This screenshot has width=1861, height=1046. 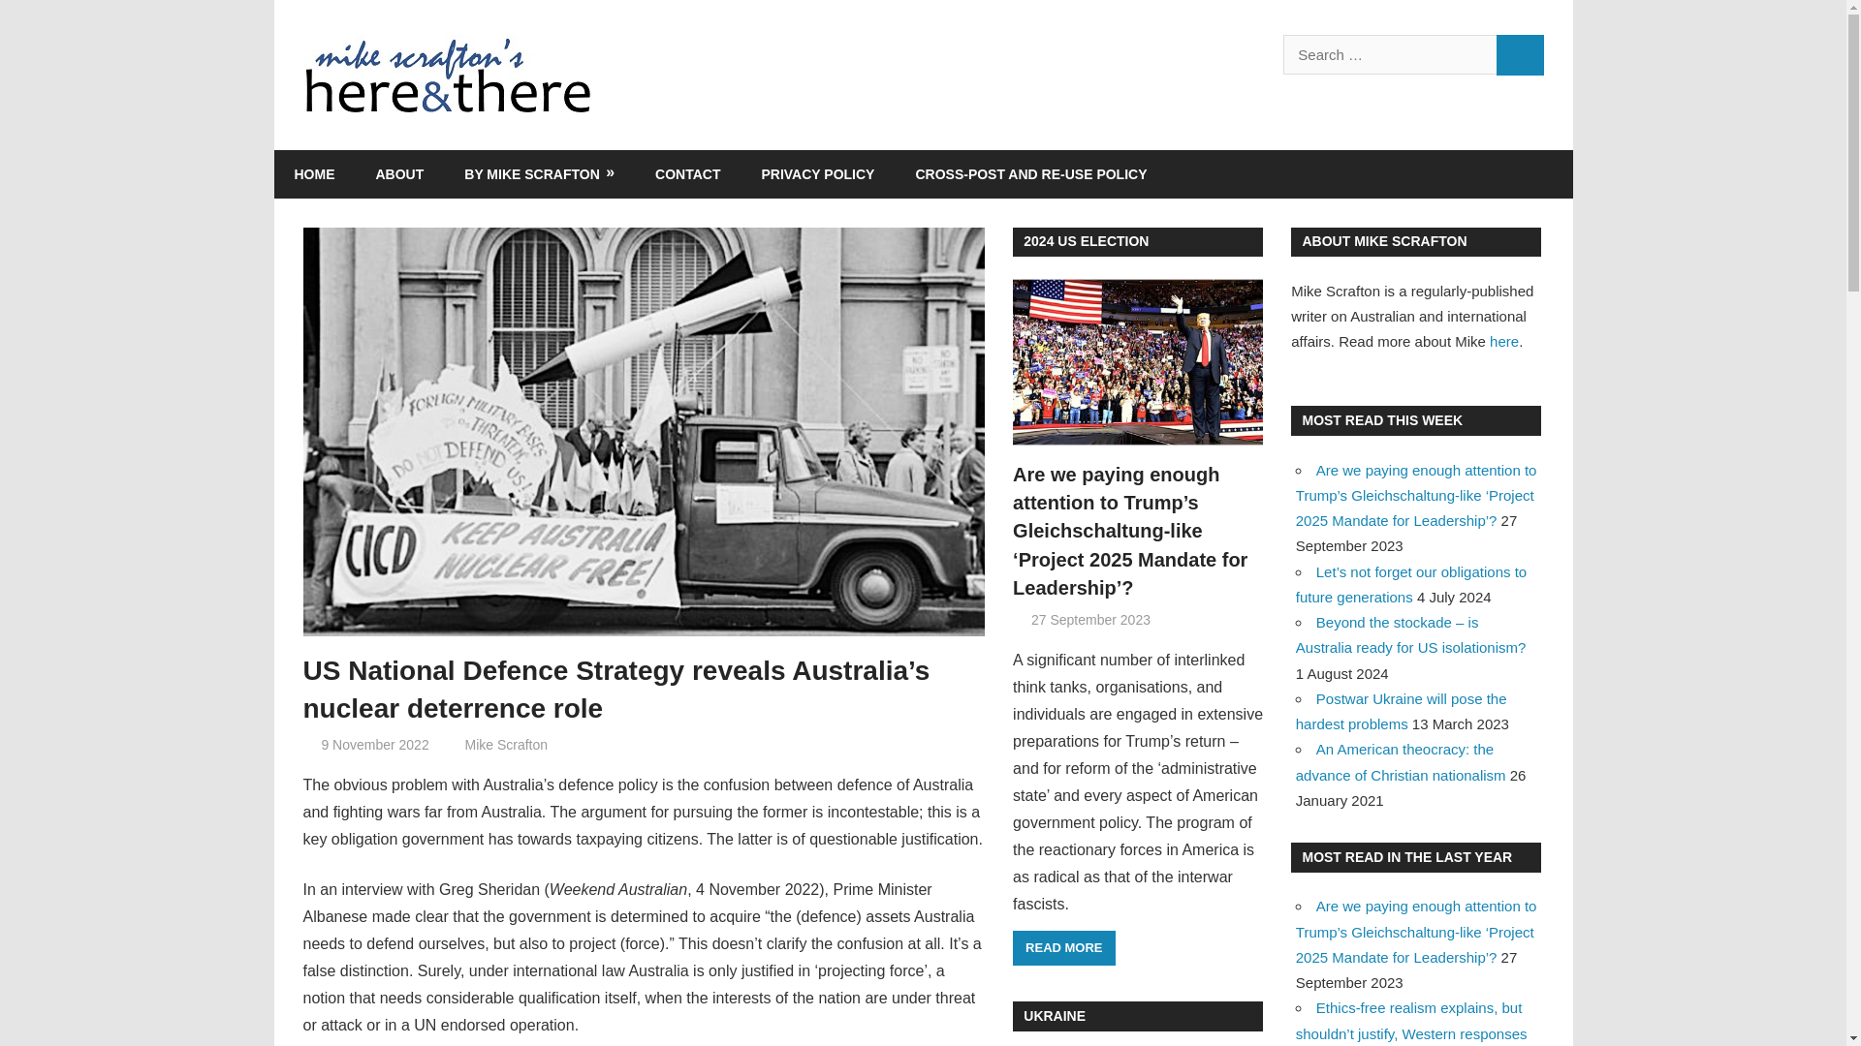 What do you see at coordinates (374, 744) in the screenshot?
I see `9 November 2022` at bounding box center [374, 744].